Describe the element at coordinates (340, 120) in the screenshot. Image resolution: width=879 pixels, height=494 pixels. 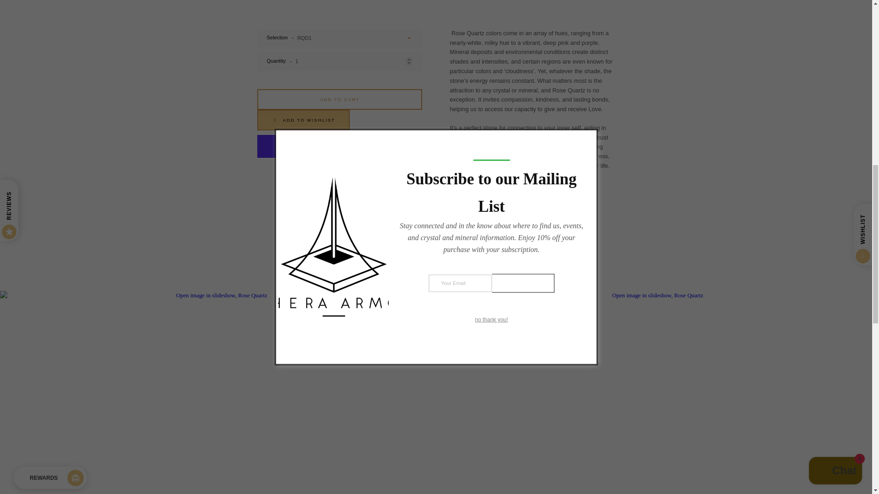
I see `Add to Wishlist` at that location.